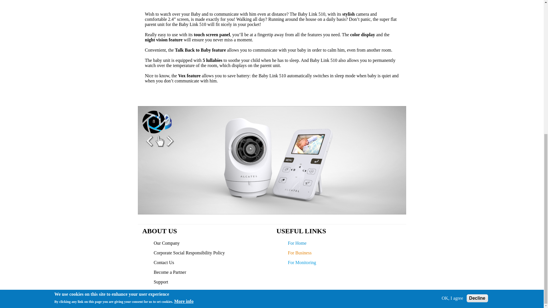 This screenshot has width=548, height=308. I want to click on Become a Partner, so click(170, 272).